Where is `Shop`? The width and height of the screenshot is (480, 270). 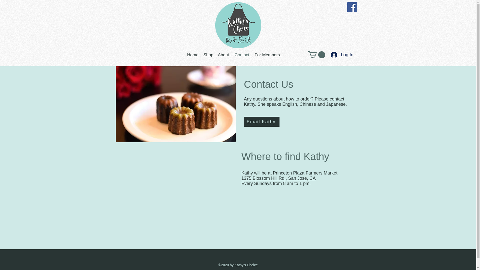
Shop is located at coordinates (208, 54).